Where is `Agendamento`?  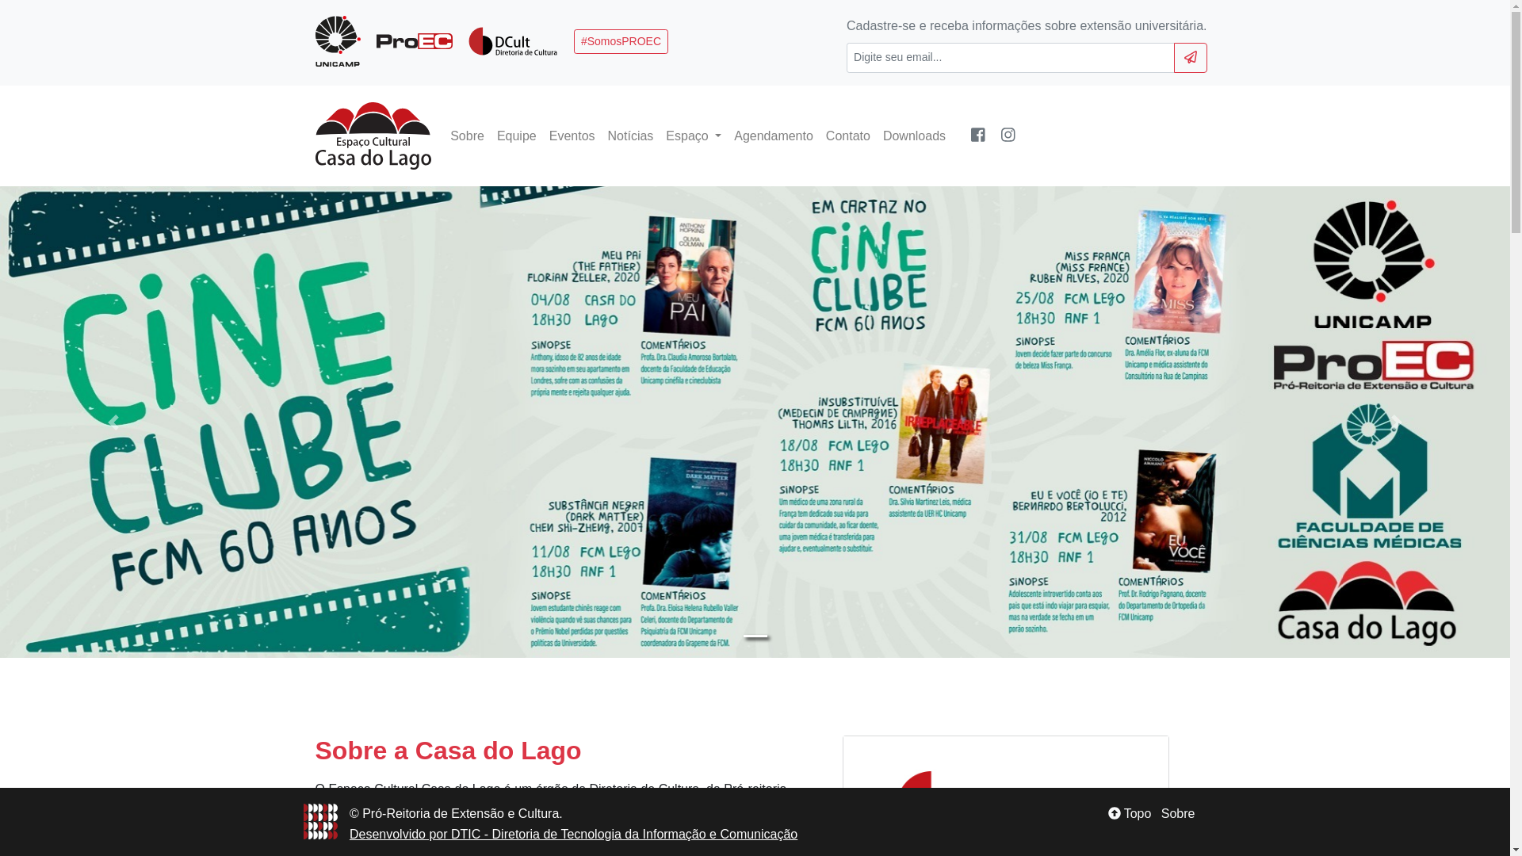
Agendamento is located at coordinates (774, 136).